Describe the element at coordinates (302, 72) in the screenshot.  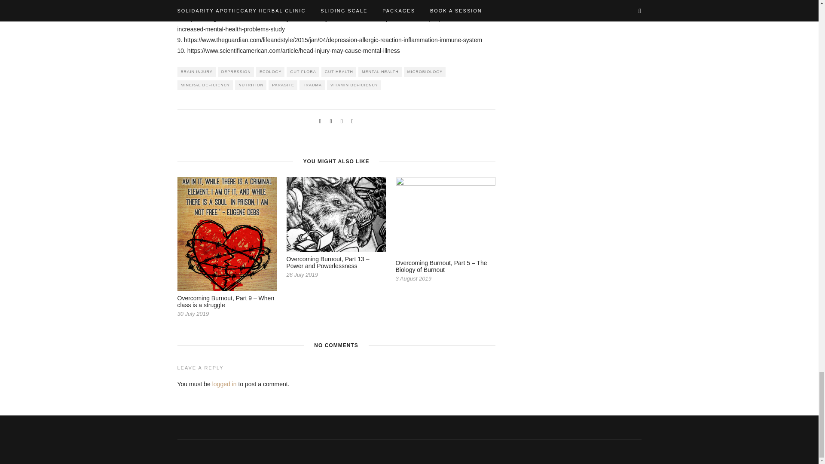
I see `GUT FLORA` at that location.